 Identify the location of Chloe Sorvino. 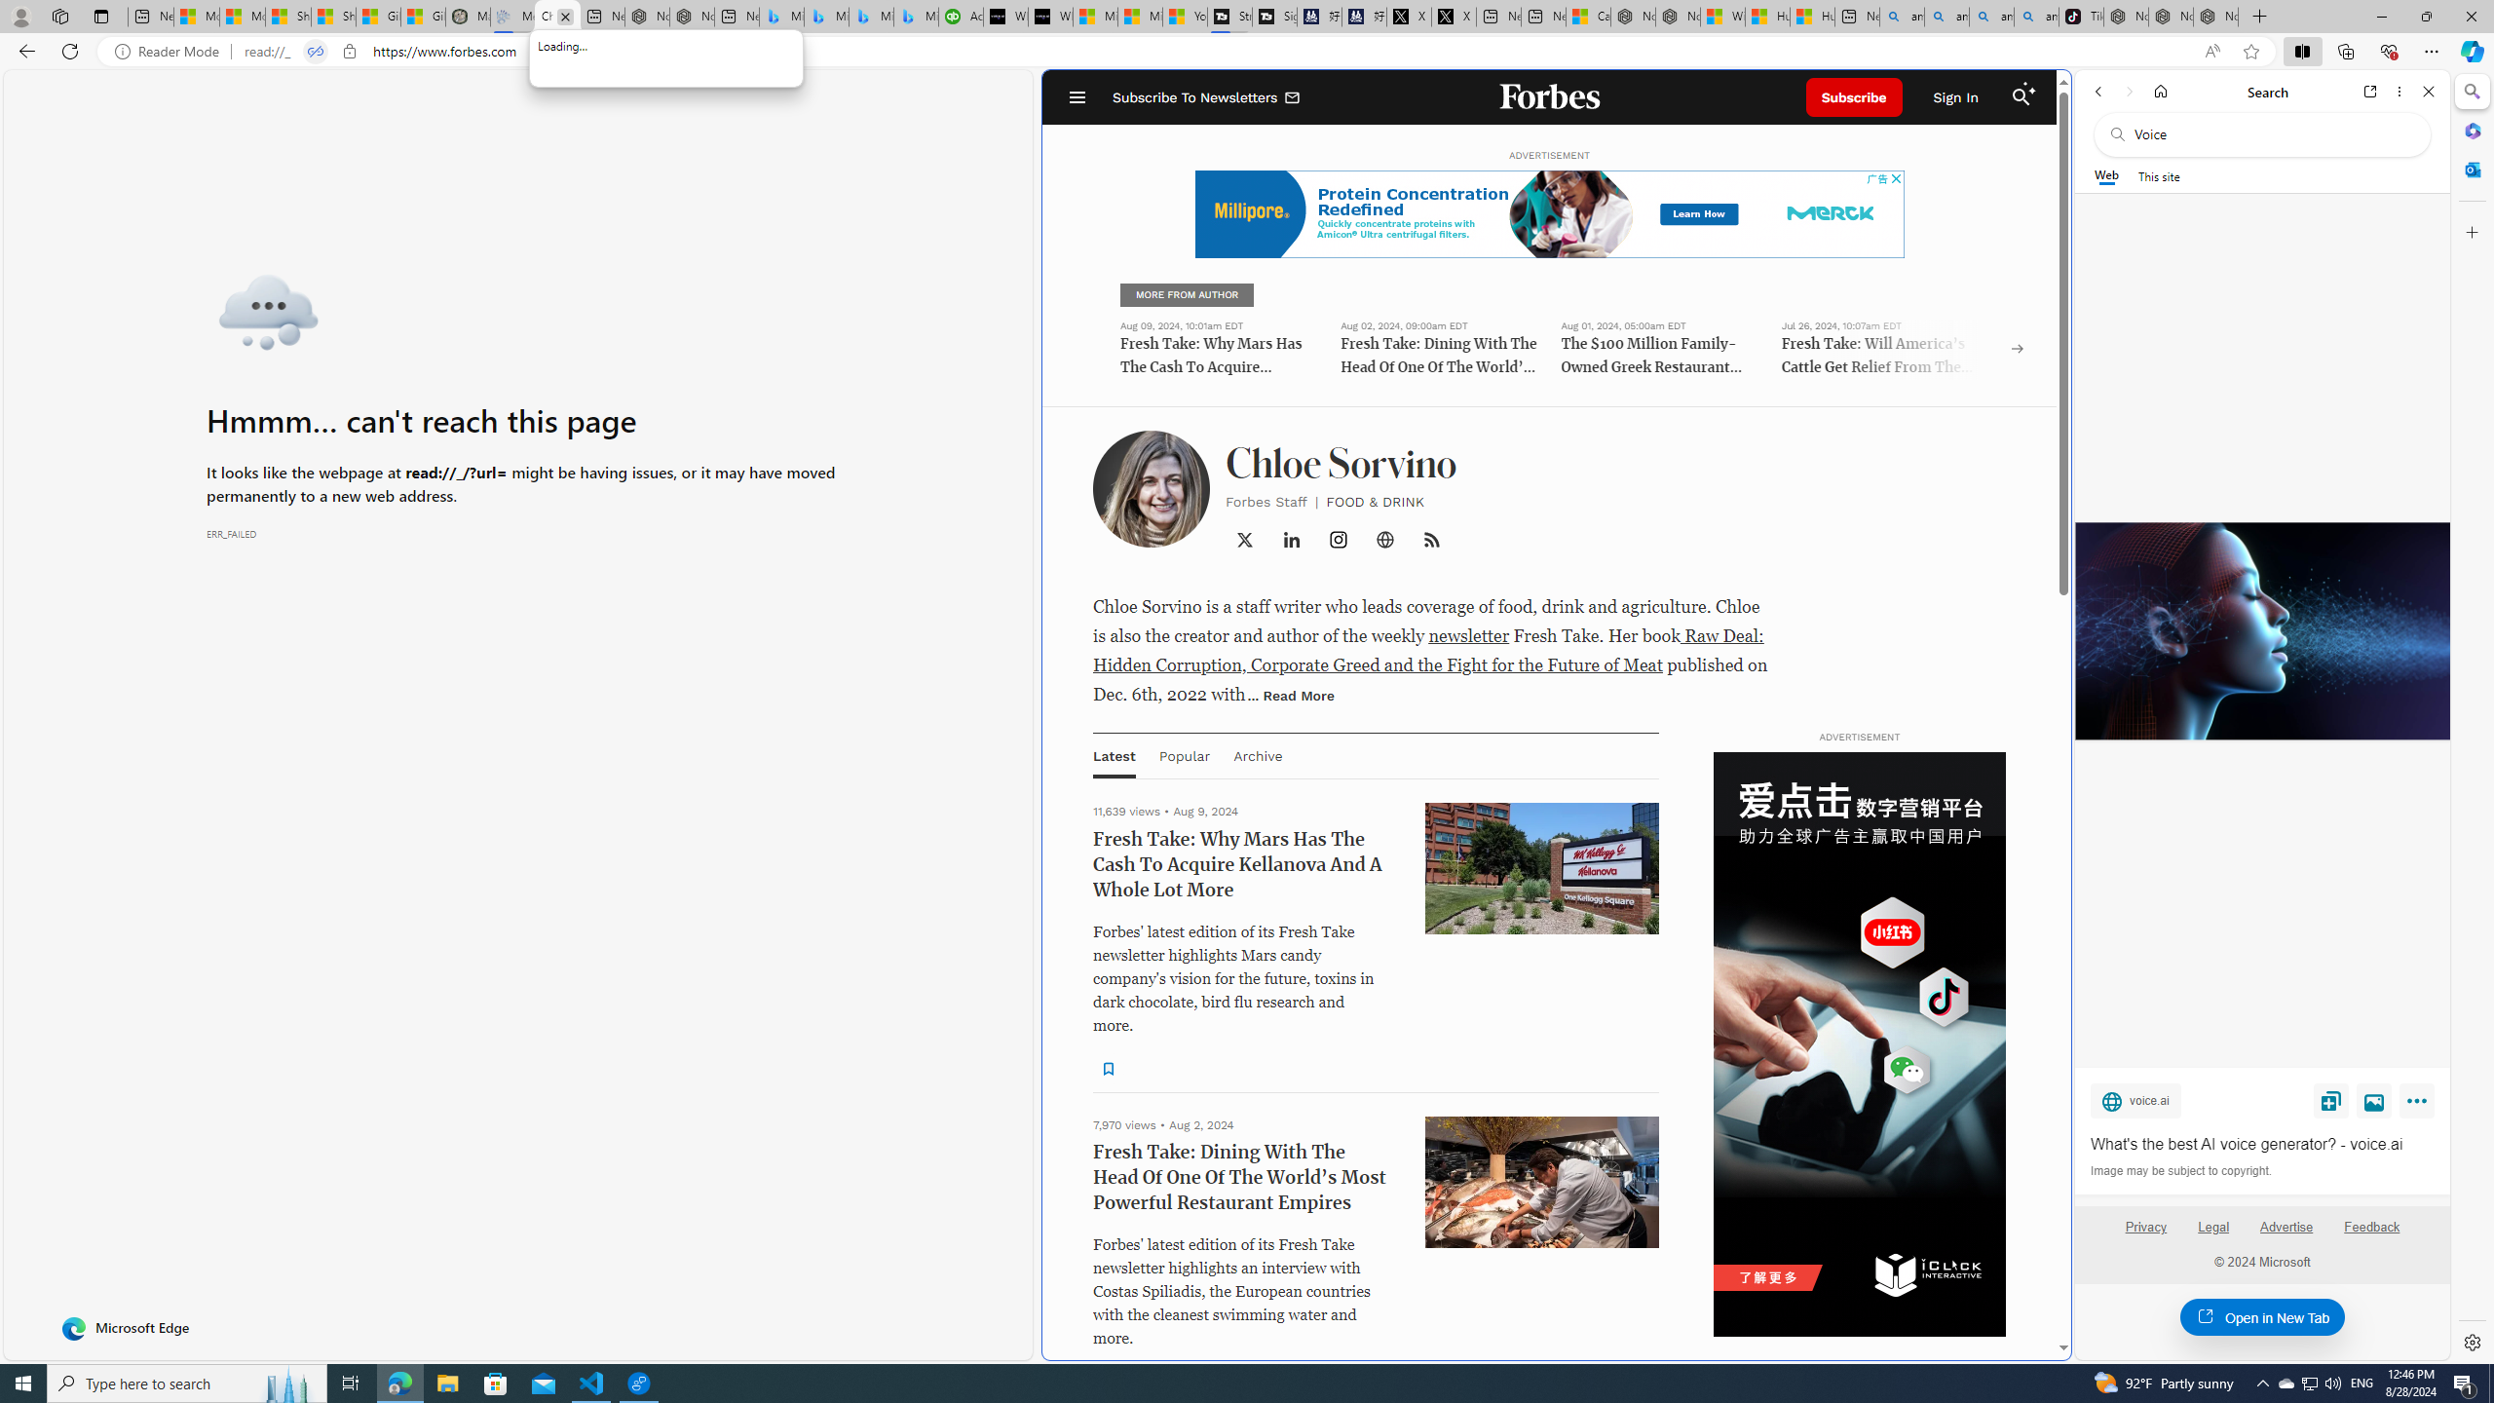
(557, 17).